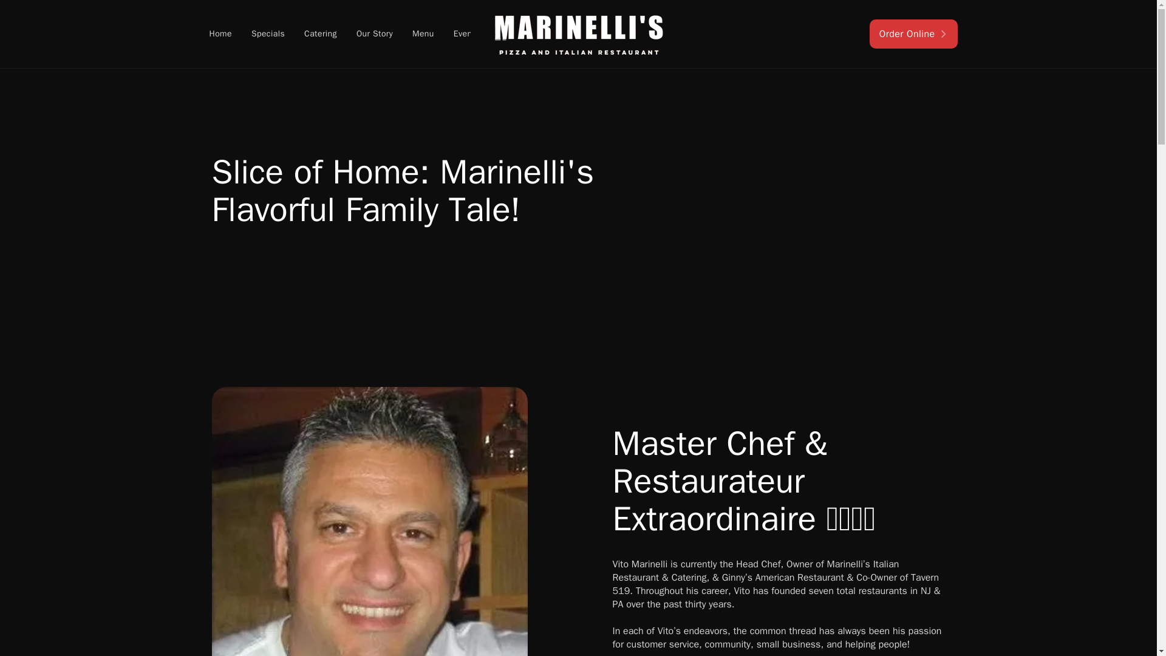 The image size is (1166, 656). What do you see at coordinates (268, 34) in the screenshot?
I see `Specials` at bounding box center [268, 34].